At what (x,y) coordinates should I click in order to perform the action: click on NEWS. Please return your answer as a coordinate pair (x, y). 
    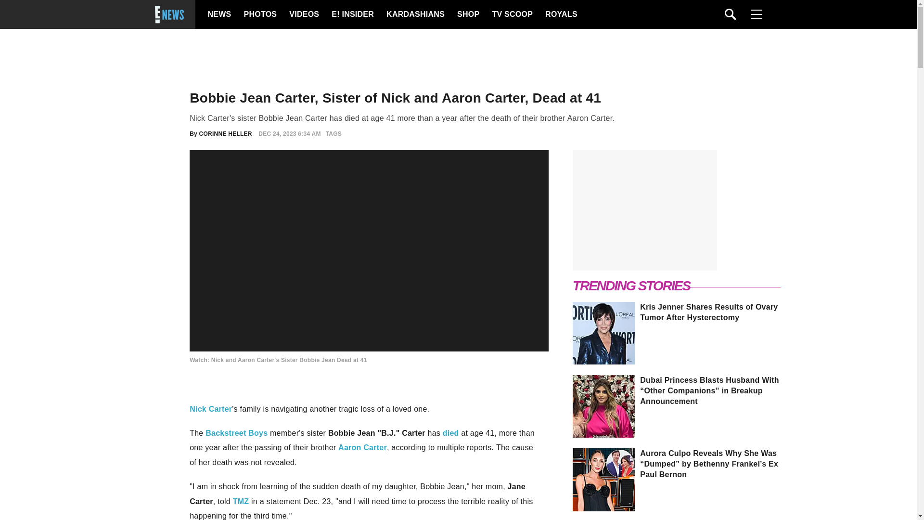
    Looking at the image, I should click on (219, 14).